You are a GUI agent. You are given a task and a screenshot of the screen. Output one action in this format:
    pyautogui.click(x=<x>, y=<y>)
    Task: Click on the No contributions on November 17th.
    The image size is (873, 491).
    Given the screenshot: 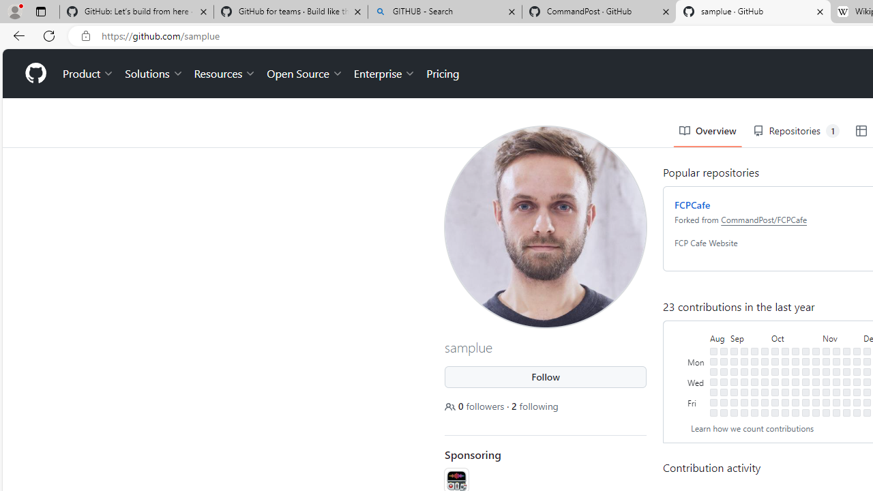 What is the action you would take?
    pyautogui.click(x=836, y=402)
    